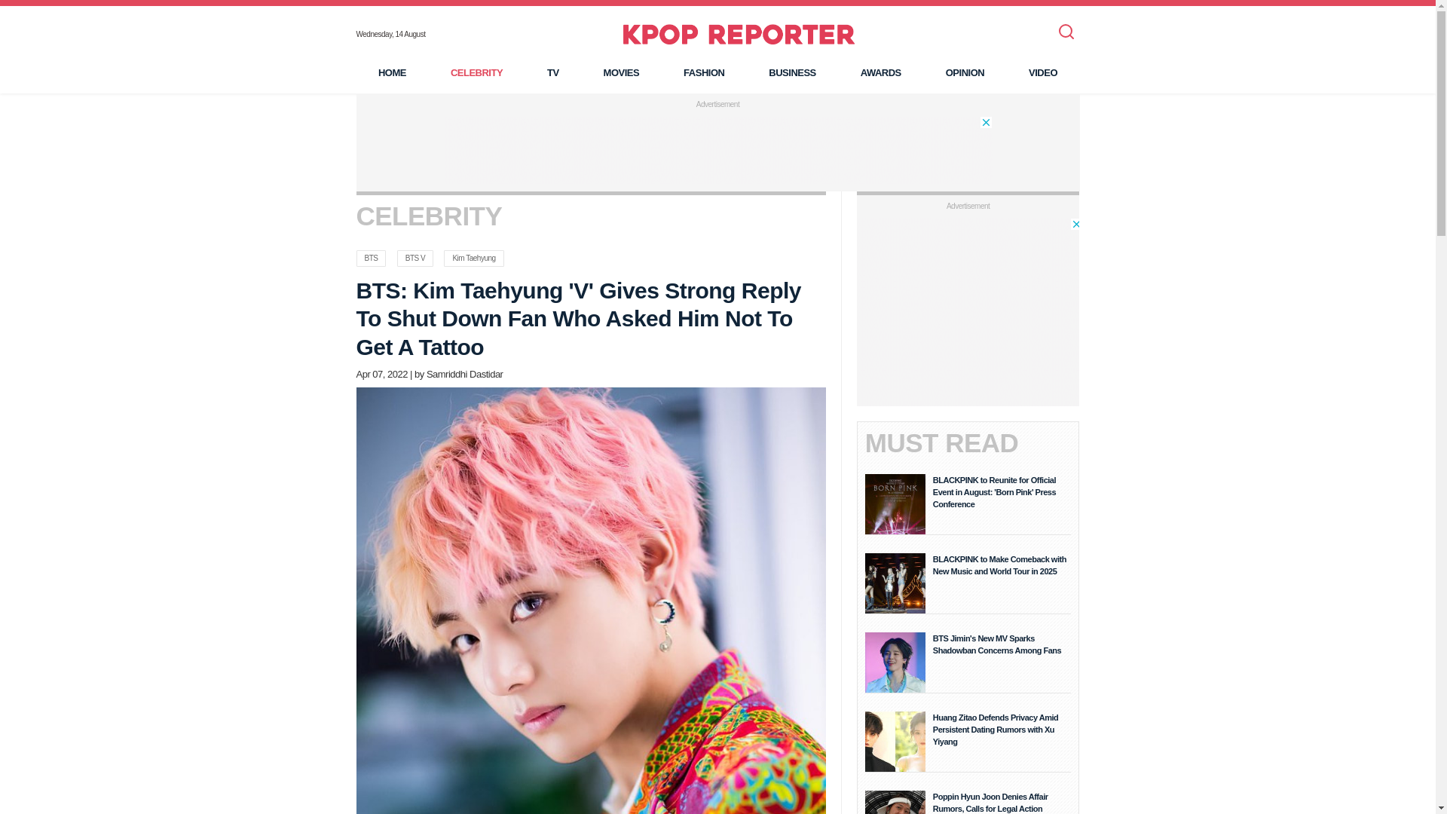 The image size is (1447, 814). Describe the element at coordinates (415, 258) in the screenshot. I see `BTS V` at that location.